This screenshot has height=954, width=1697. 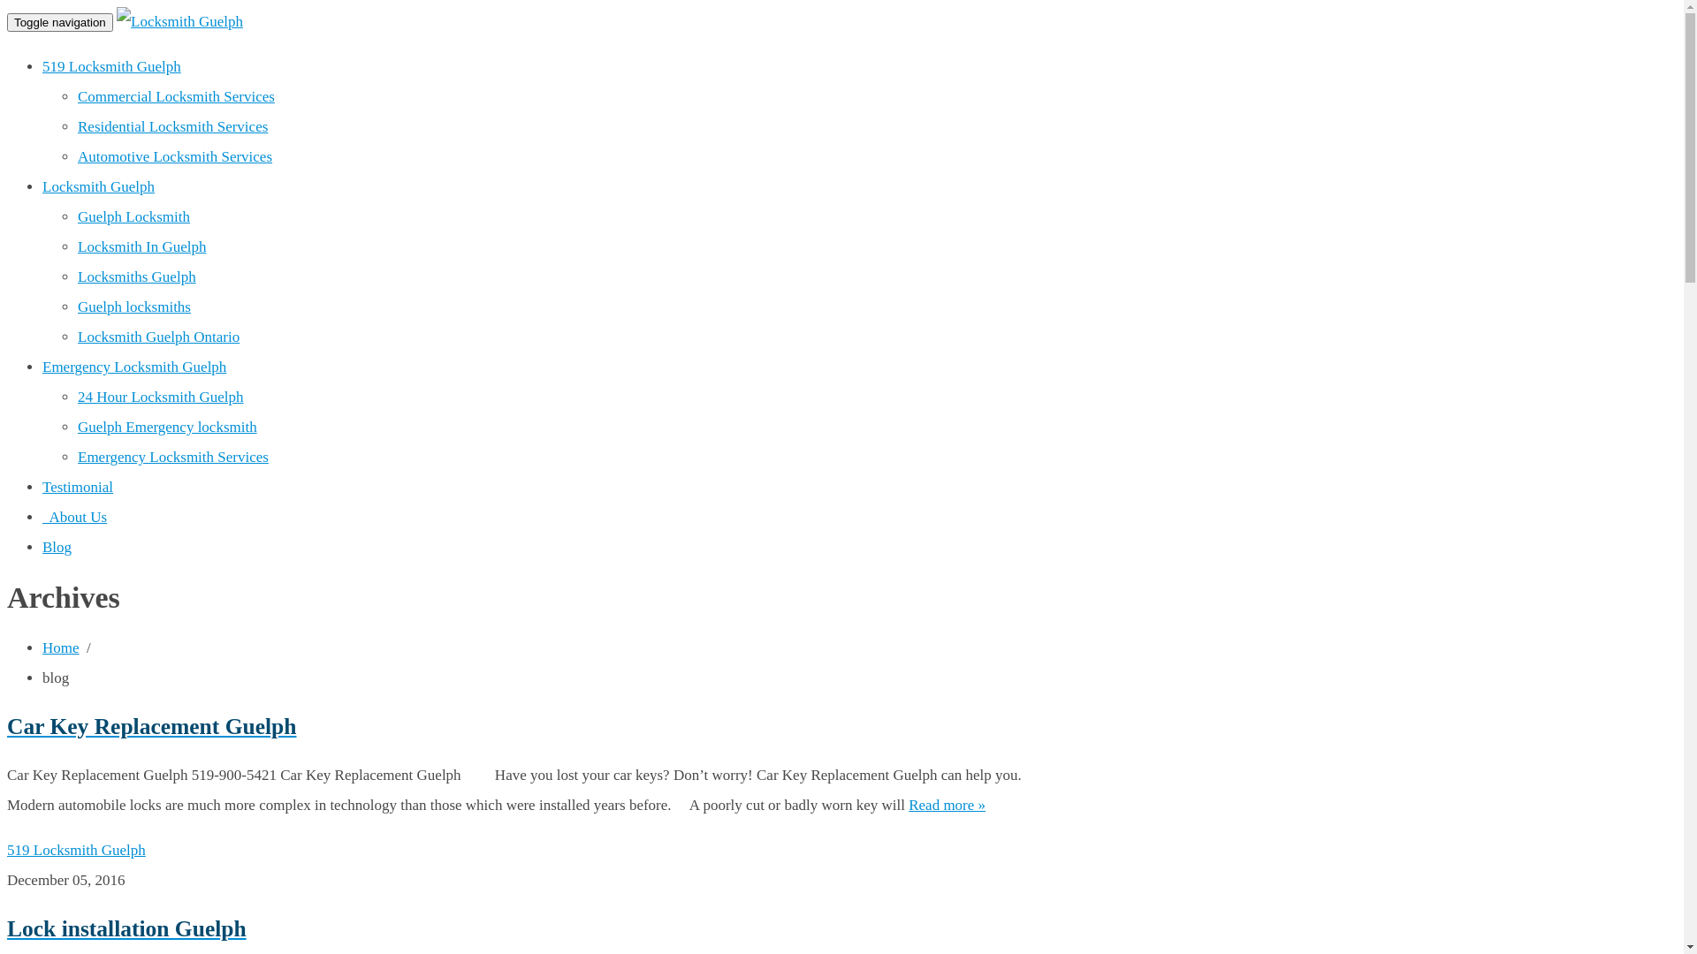 I want to click on 24 Hour Locksmith Guelph, so click(x=161, y=397).